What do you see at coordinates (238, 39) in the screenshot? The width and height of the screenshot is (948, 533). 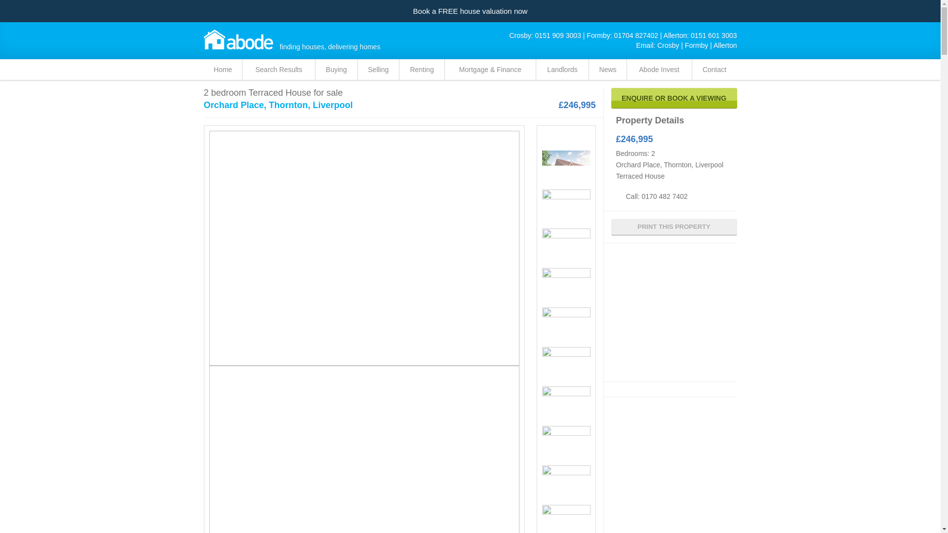 I see `finding houses, delivering homes` at bounding box center [238, 39].